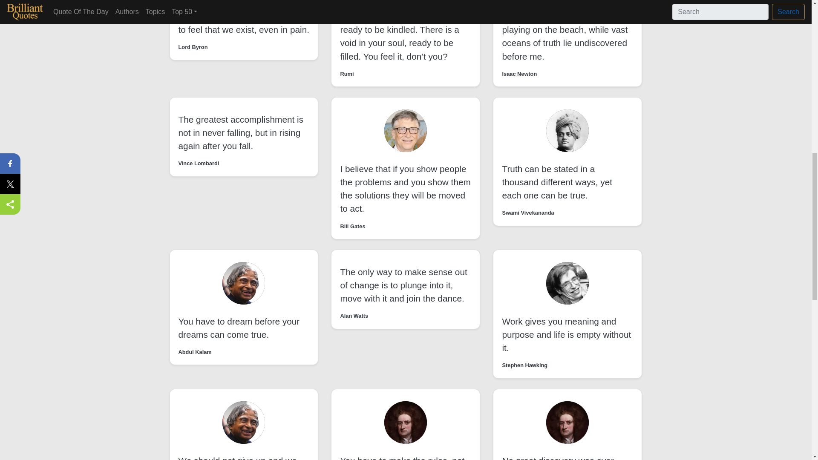  I want to click on Isaac Newton, so click(519, 74).